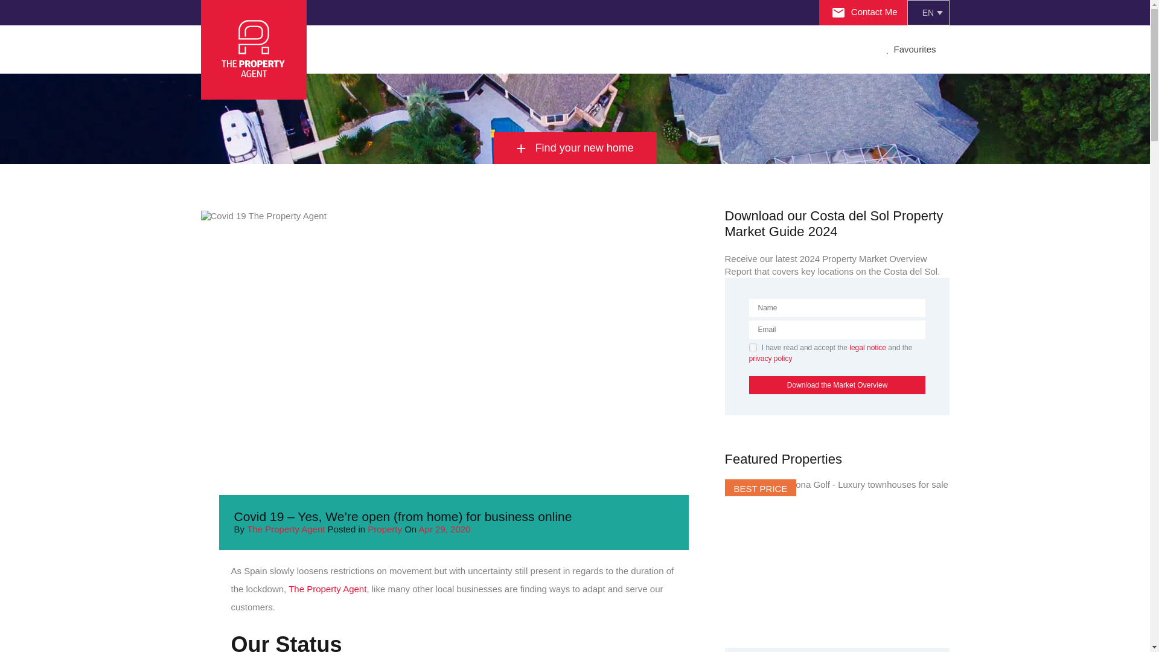 Image resolution: width=1159 pixels, height=652 pixels. What do you see at coordinates (483, 50) in the screenshot?
I see `Area Guides` at bounding box center [483, 50].